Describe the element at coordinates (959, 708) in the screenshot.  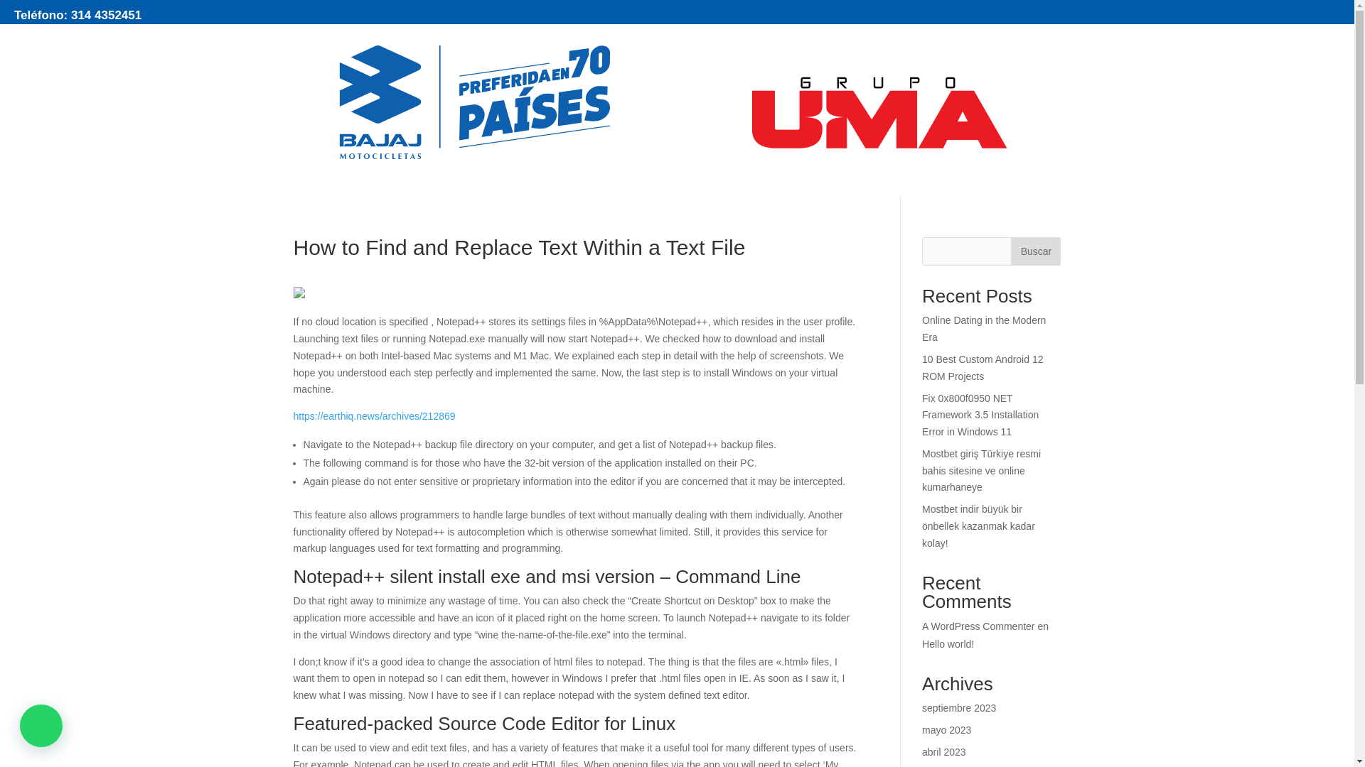
I see `septiembre 2023` at that location.